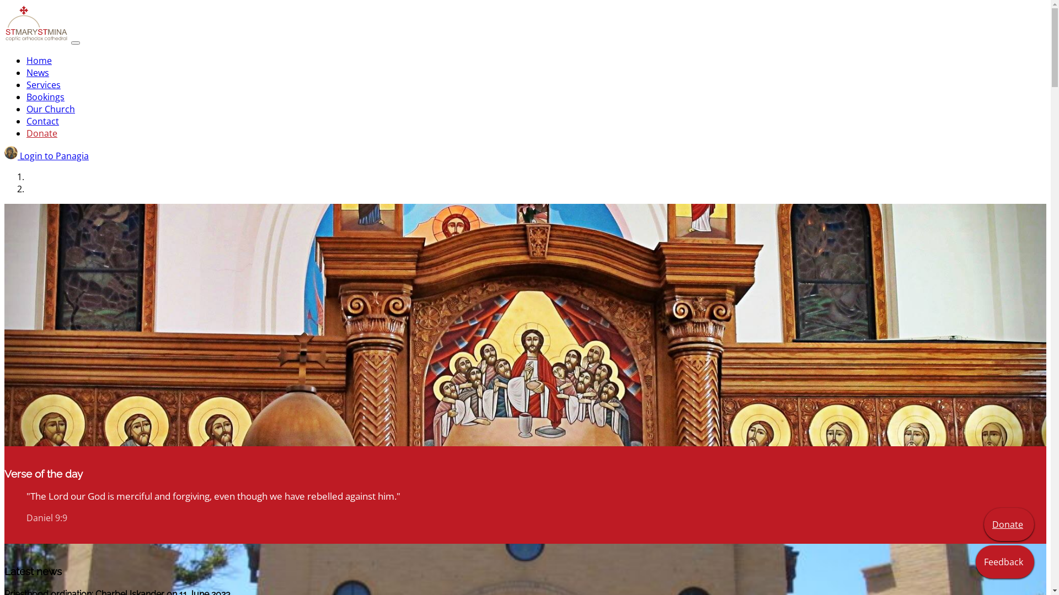  I want to click on Login to Panagia, so click(46, 156).